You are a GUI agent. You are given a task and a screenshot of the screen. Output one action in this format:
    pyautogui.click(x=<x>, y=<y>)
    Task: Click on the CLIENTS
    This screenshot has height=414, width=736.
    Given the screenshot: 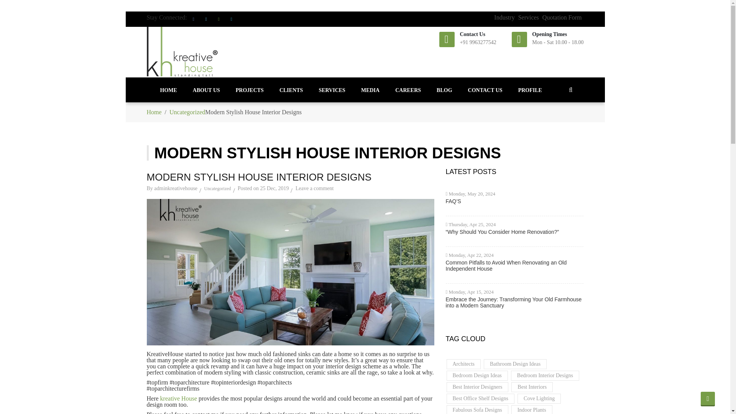 What is the action you would take?
    pyautogui.click(x=291, y=90)
    